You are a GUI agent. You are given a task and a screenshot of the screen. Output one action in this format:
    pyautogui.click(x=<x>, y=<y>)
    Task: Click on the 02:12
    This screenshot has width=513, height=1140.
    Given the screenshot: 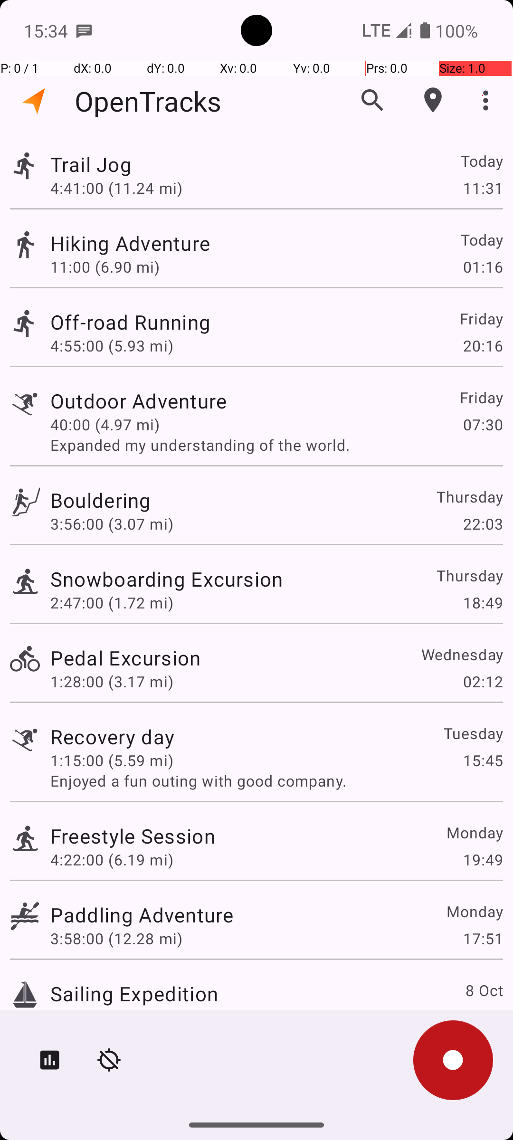 What is the action you would take?
    pyautogui.click(x=483, y=681)
    